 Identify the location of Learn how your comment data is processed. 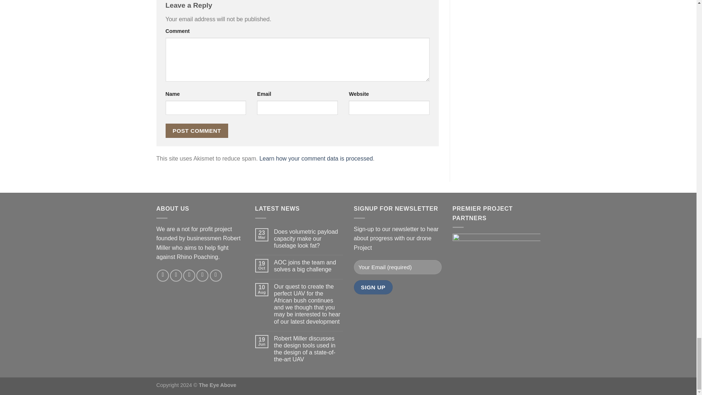
(316, 158).